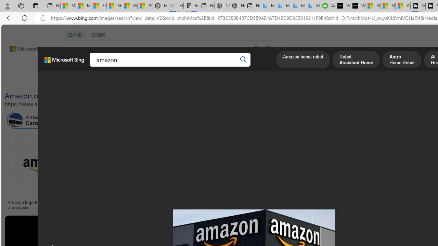  I want to click on Class: b_pri_nav_svg, so click(115, 67).